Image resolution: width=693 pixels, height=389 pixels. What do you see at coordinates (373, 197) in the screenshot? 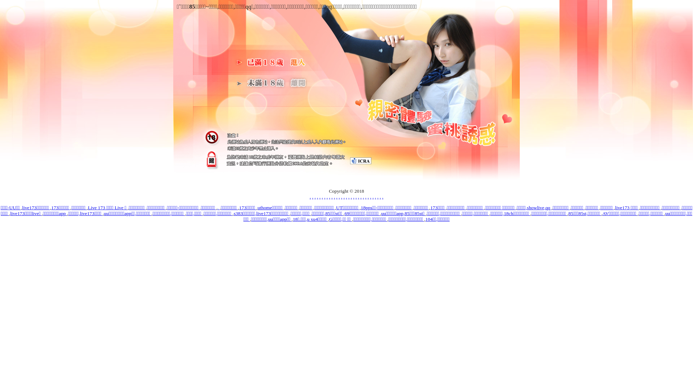
I see `.` at bounding box center [373, 197].